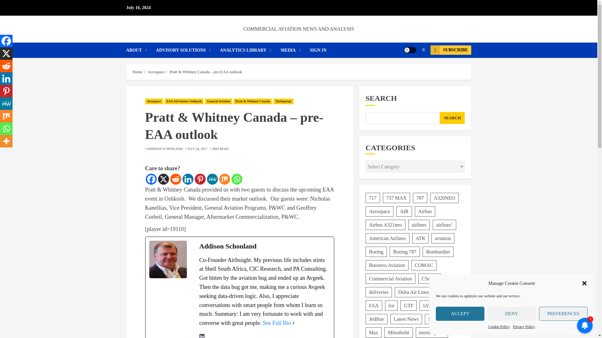 The image size is (602, 338). I want to click on DENY, so click(512, 314).